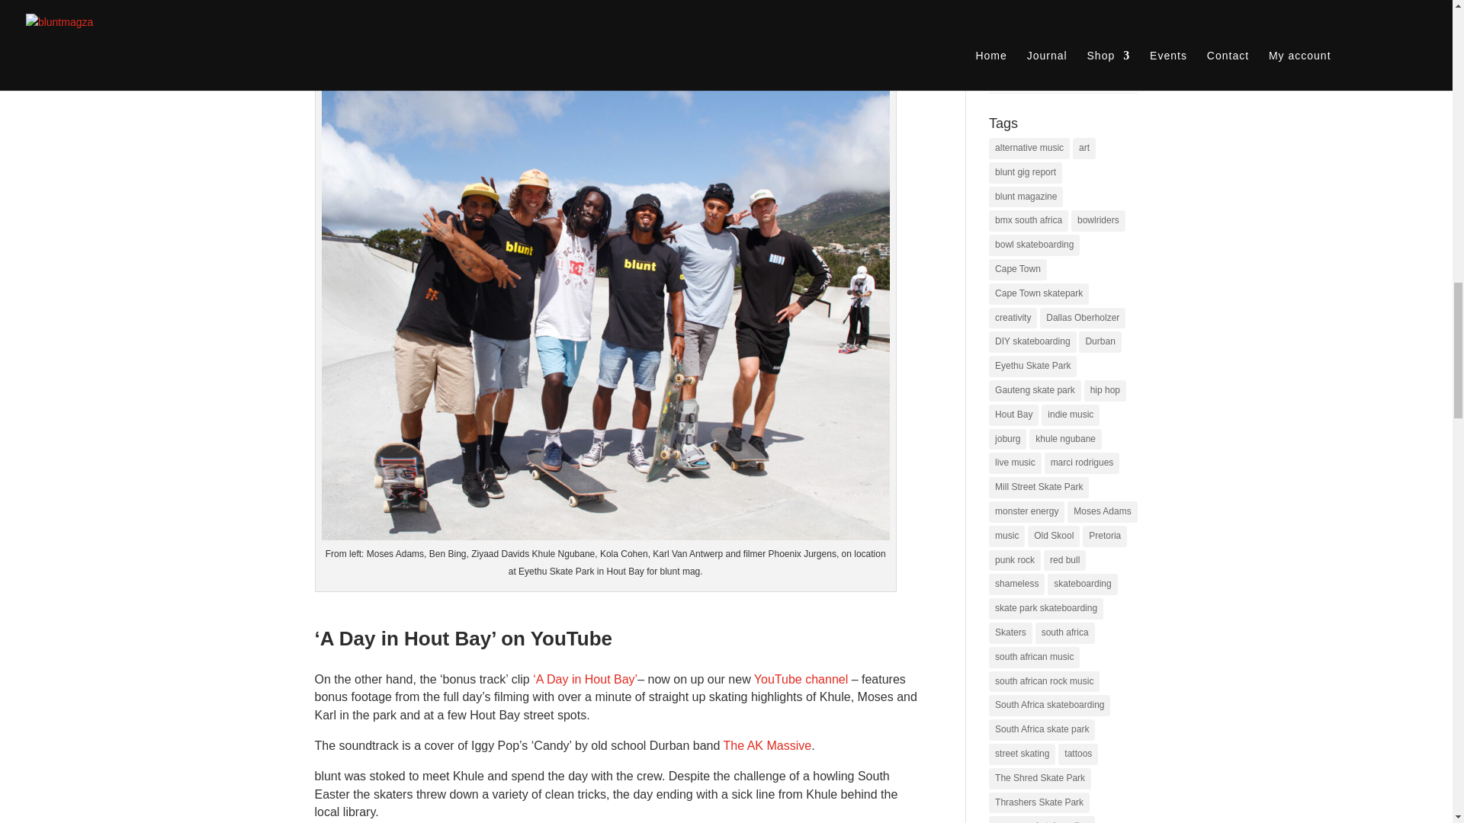  What do you see at coordinates (767, 745) in the screenshot?
I see `The AK Massive` at bounding box center [767, 745].